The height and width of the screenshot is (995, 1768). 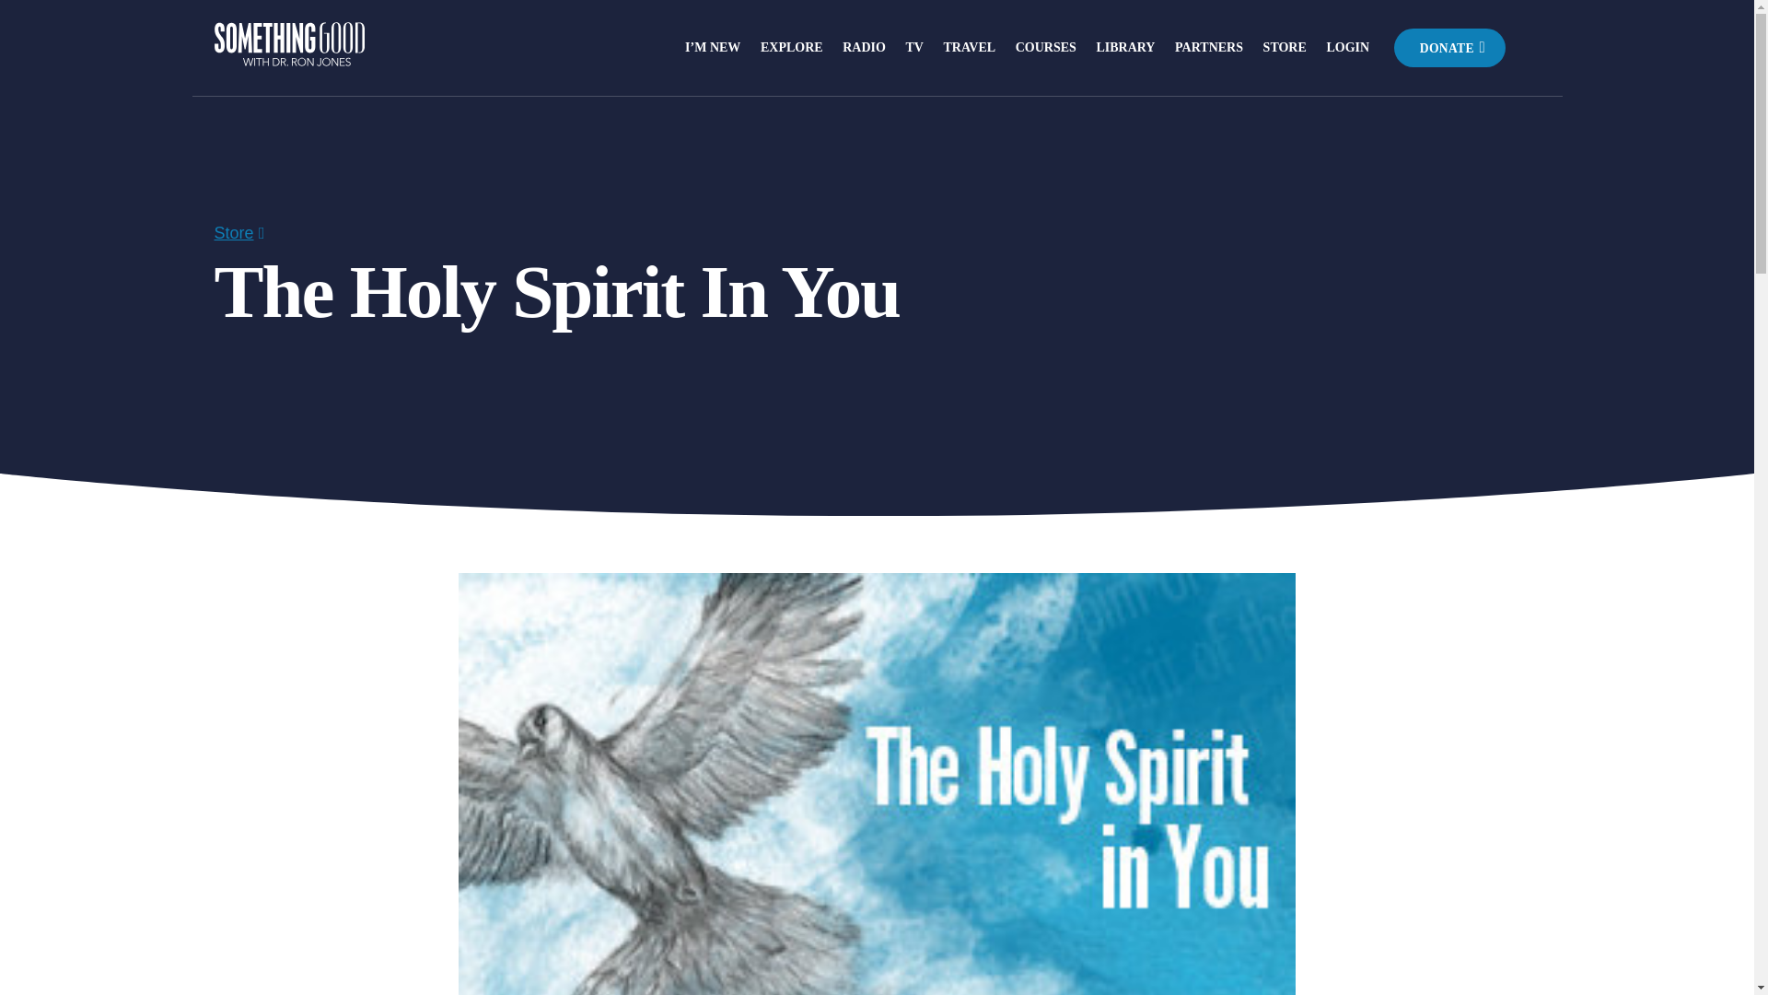 What do you see at coordinates (233, 233) in the screenshot?
I see `Store` at bounding box center [233, 233].